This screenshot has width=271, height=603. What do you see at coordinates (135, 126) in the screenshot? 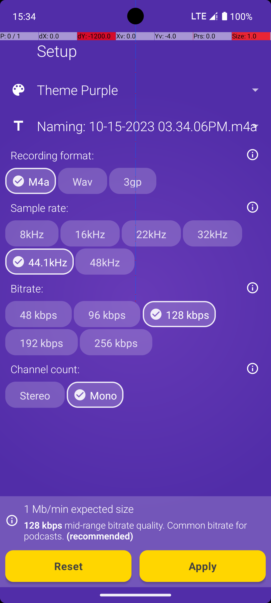
I see `Naming: 10-15-2023 03.34.06PM.m4a` at bounding box center [135, 126].